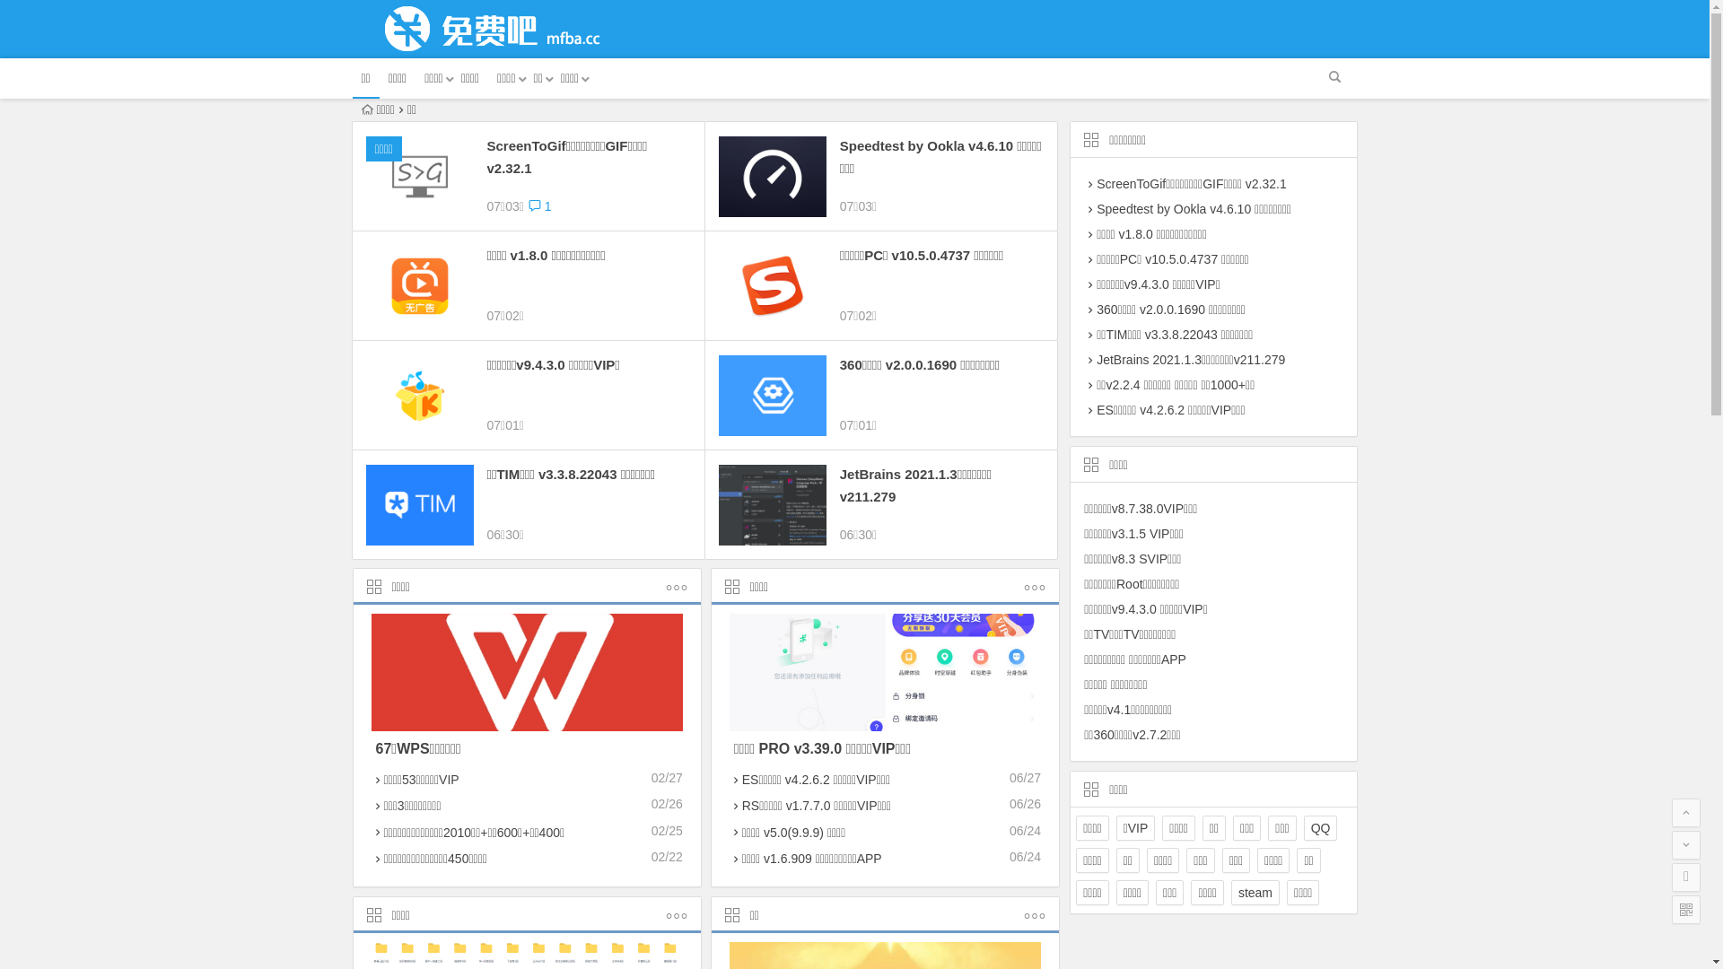 The width and height of the screenshot is (1723, 969). Describe the element at coordinates (540, 206) in the screenshot. I see `1` at that location.